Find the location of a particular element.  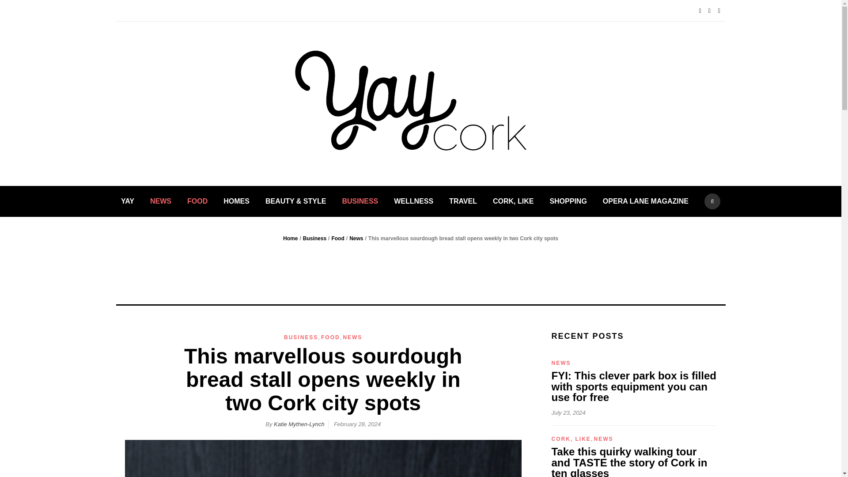

CORK, LIKE is located at coordinates (513, 201).